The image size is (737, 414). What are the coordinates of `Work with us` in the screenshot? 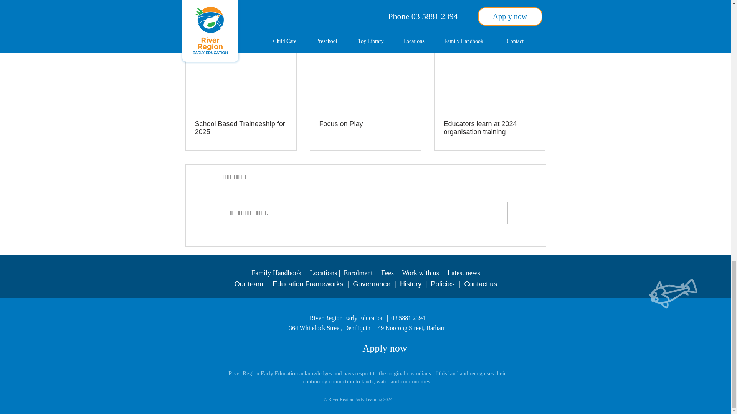 It's located at (420, 273).